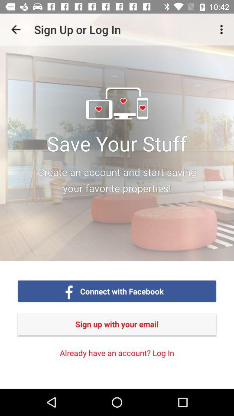 Image resolution: width=234 pixels, height=416 pixels. I want to click on jump to already have an icon, so click(117, 353).